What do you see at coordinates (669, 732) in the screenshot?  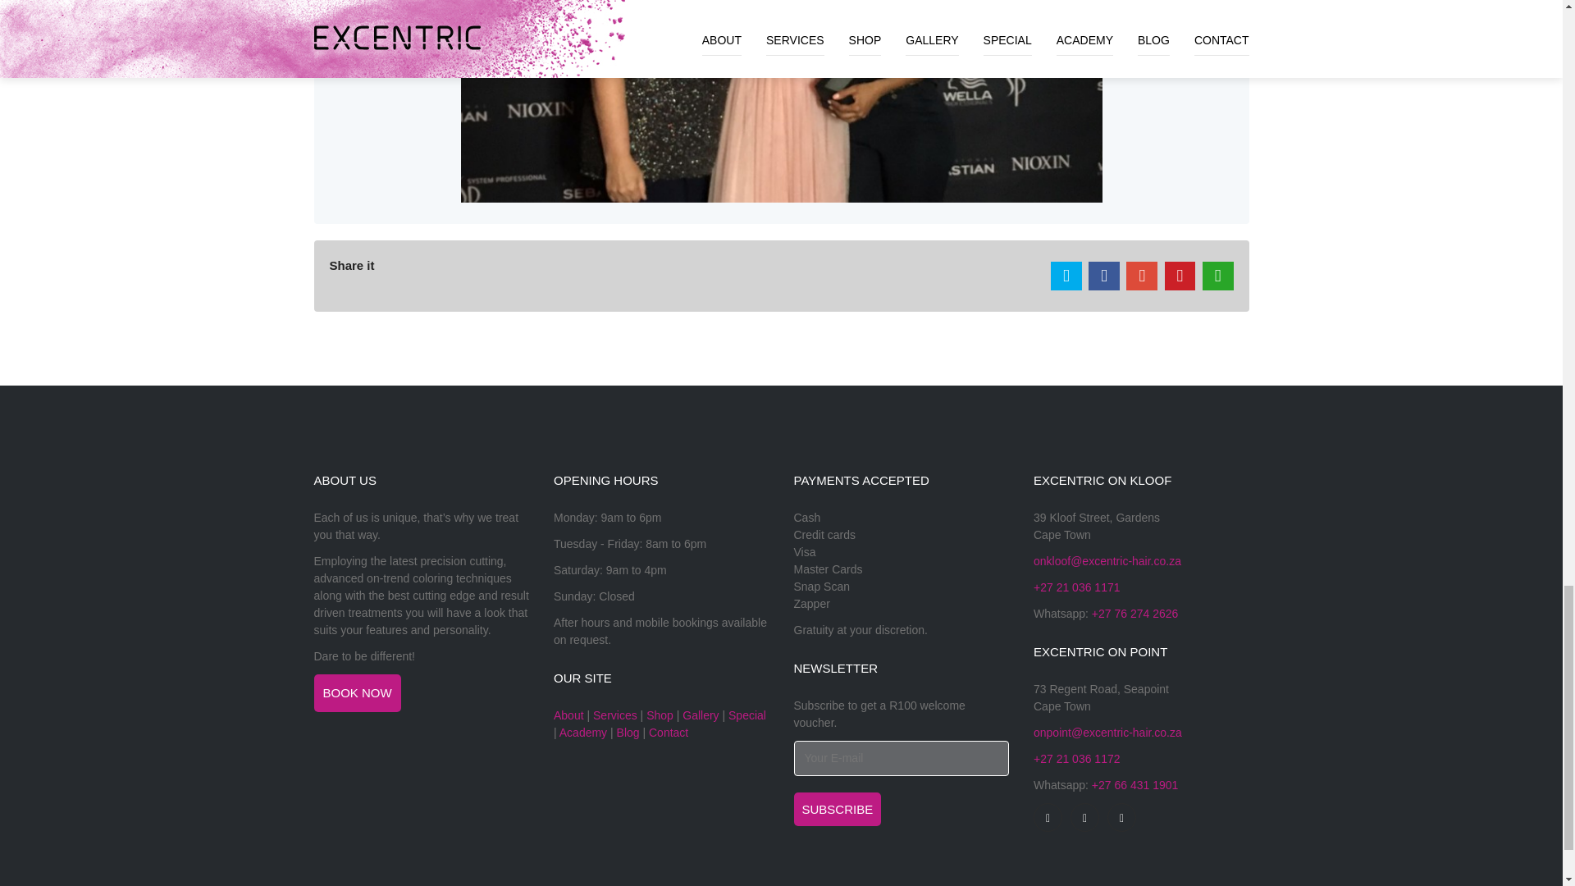 I see `Contact` at bounding box center [669, 732].